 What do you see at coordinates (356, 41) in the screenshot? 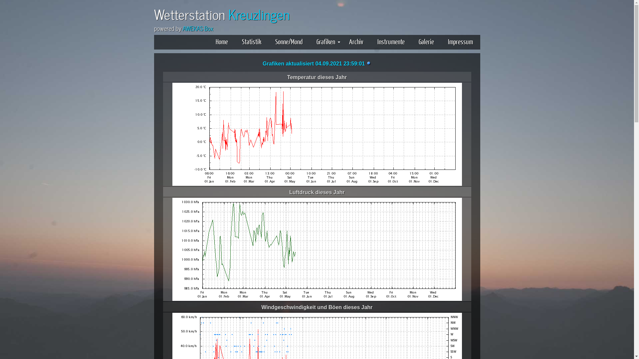
I see `Archiv` at bounding box center [356, 41].